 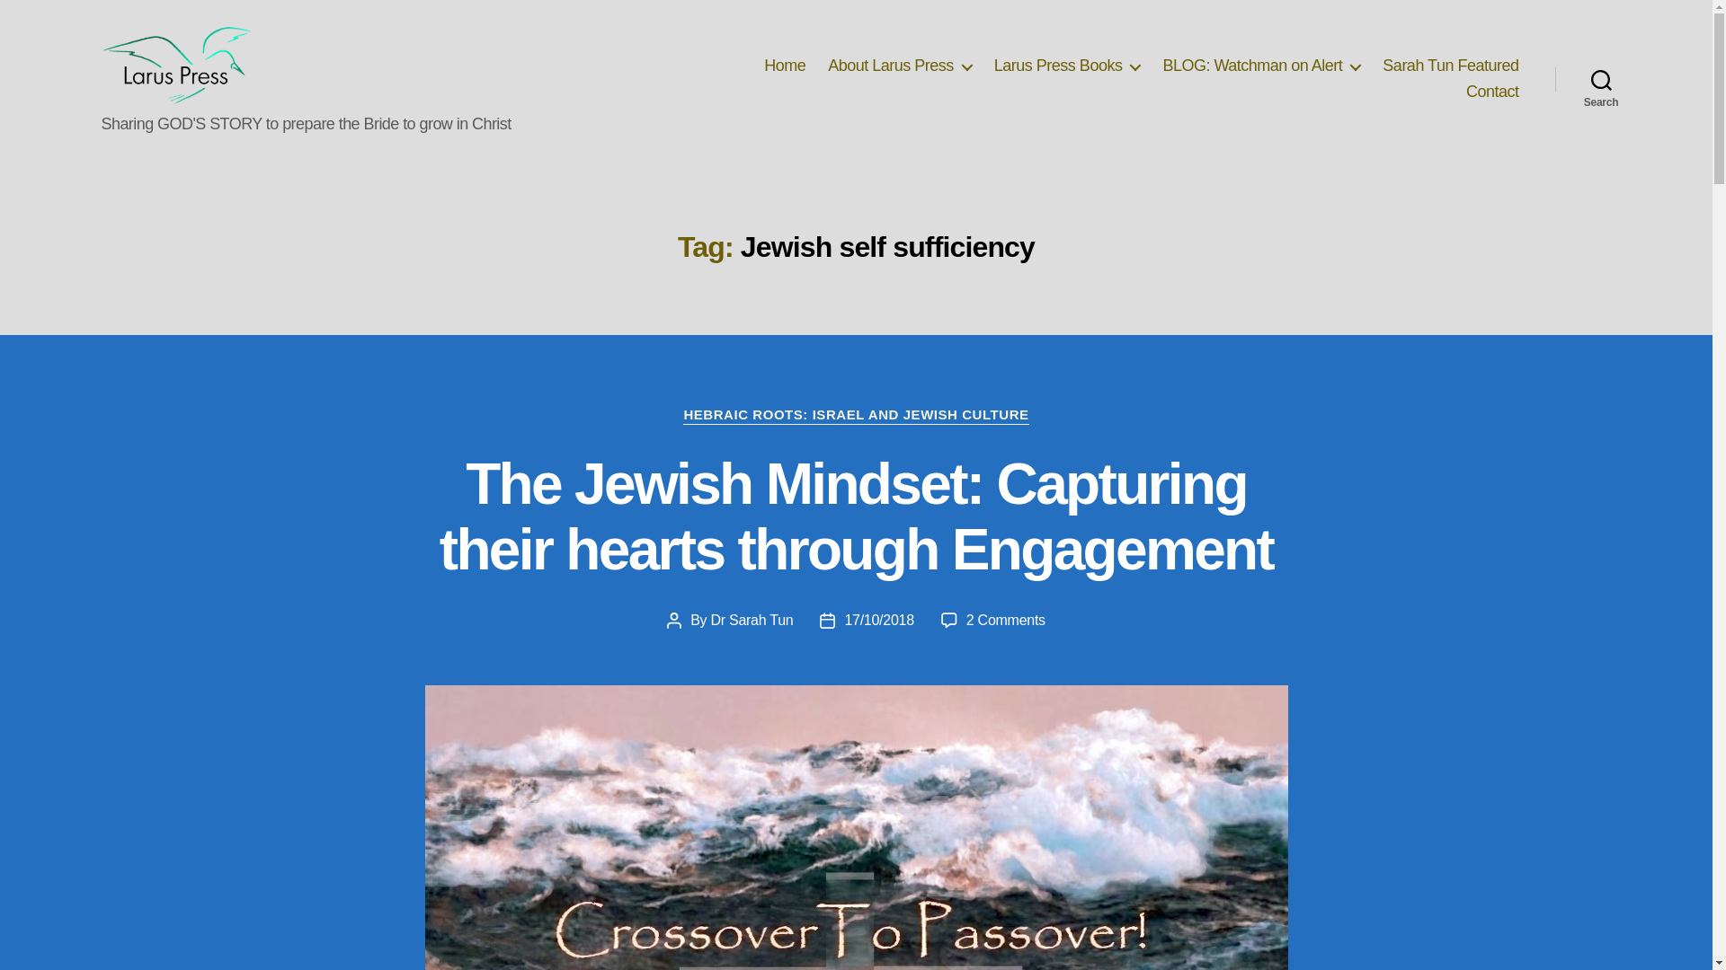 What do you see at coordinates (785, 66) in the screenshot?
I see `Home` at bounding box center [785, 66].